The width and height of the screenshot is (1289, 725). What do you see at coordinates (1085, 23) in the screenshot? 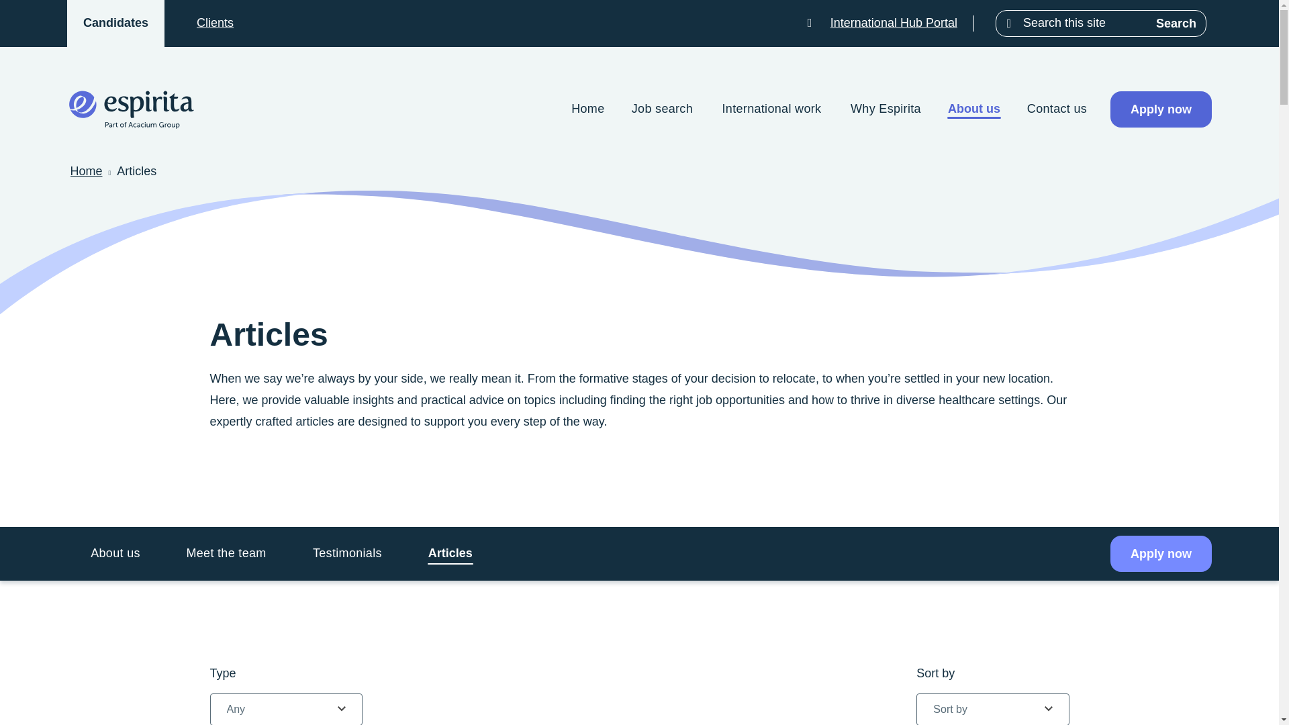
I see `Search for:` at bounding box center [1085, 23].